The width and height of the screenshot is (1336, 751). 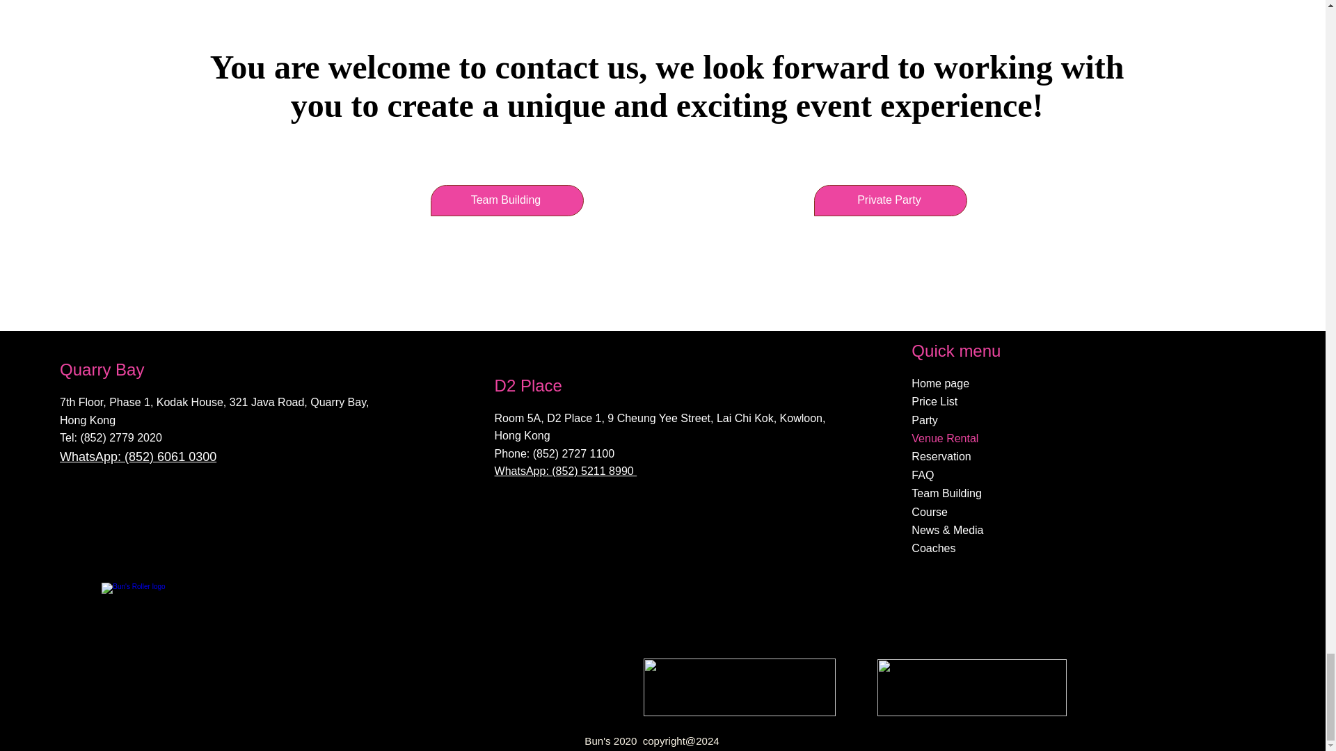 What do you see at coordinates (1105, 493) in the screenshot?
I see `Team Building` at bounding box center [1105, 493].